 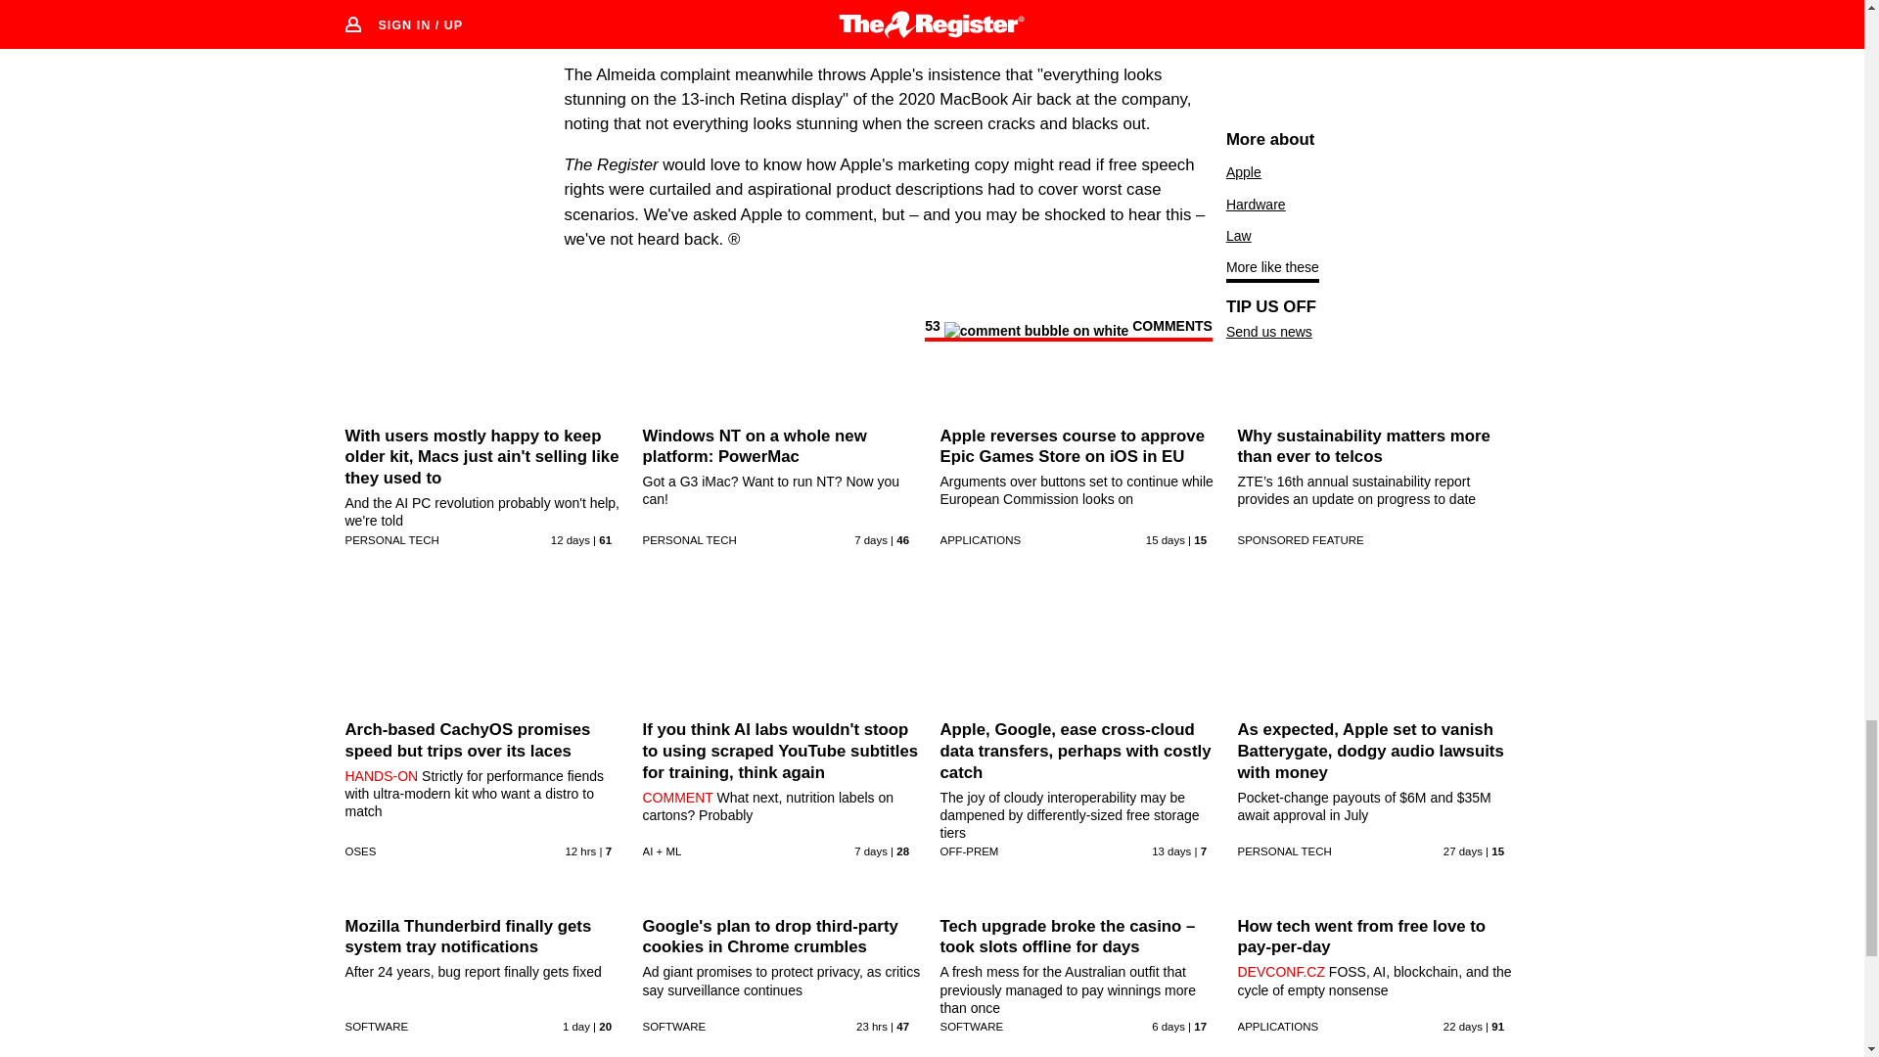 I want to click on 23 Jul 2024 11:27, so click(x=579, y=851).